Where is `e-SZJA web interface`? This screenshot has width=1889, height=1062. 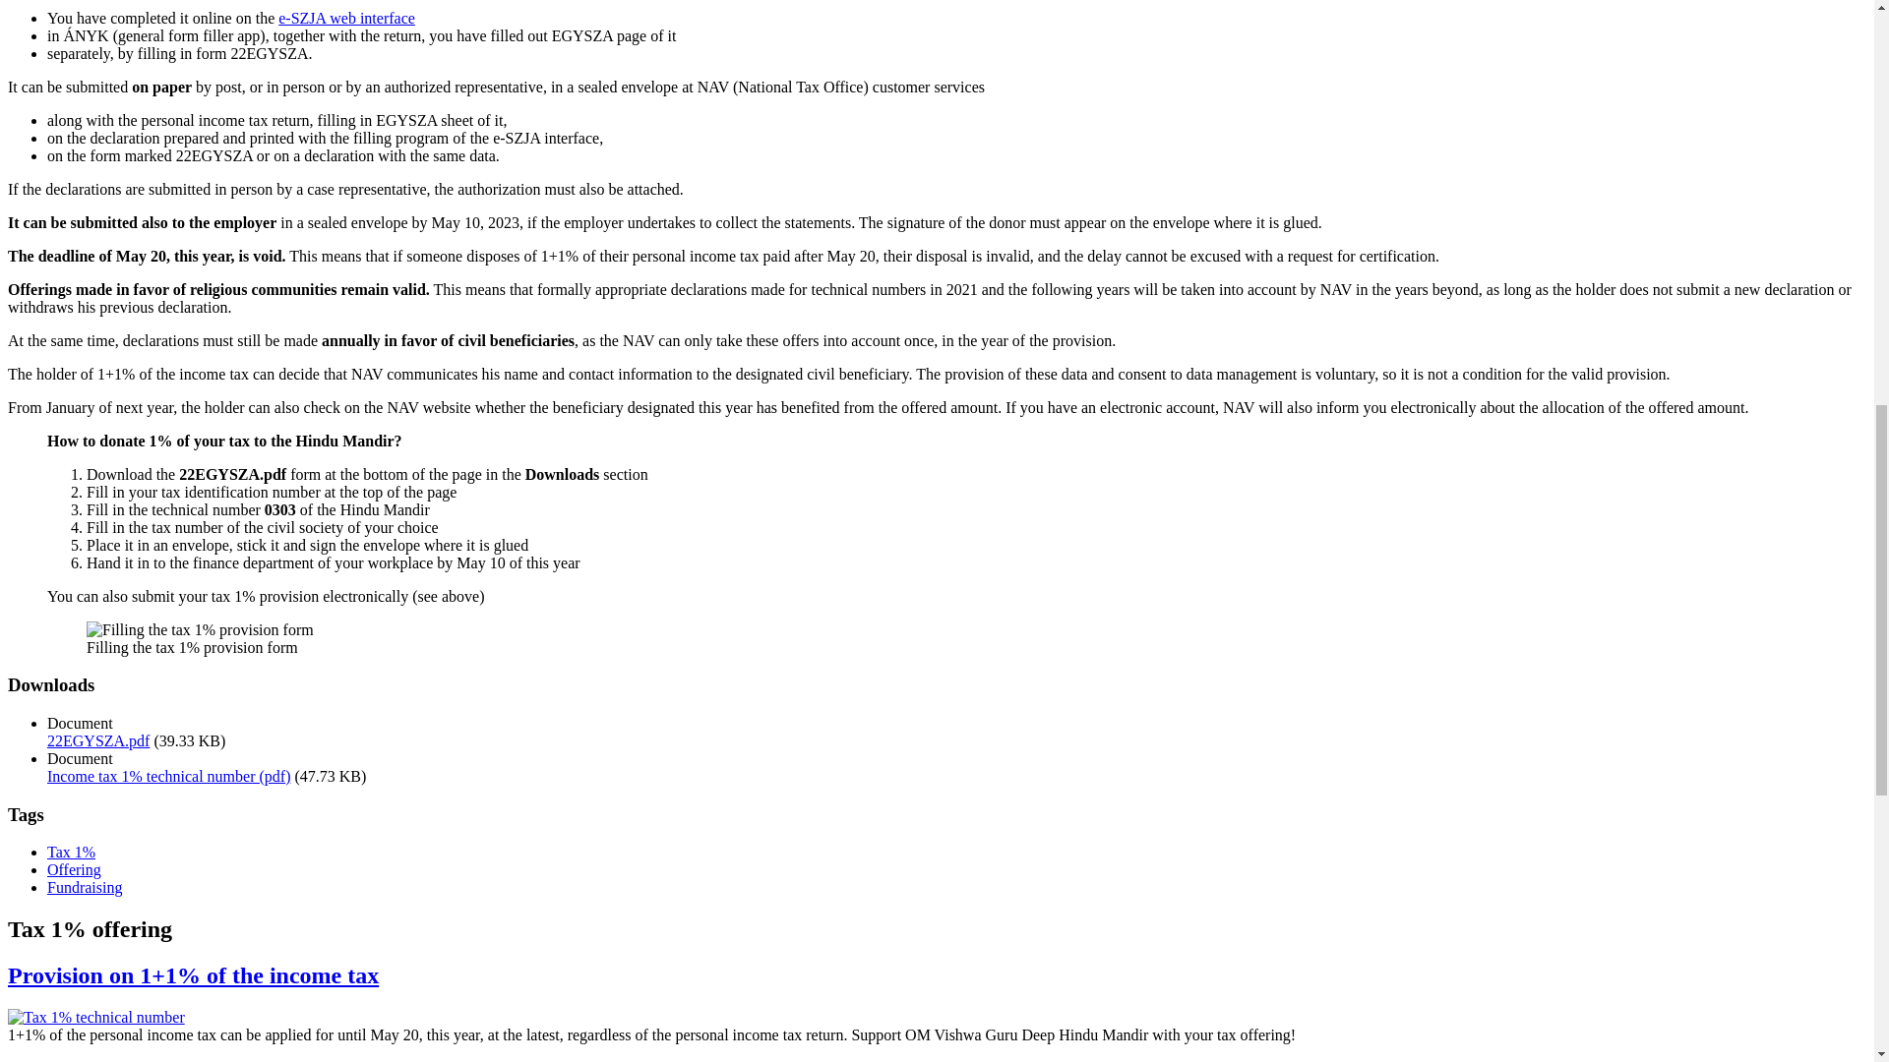 e-SZJA web interface is located at coordinates (346, 18).